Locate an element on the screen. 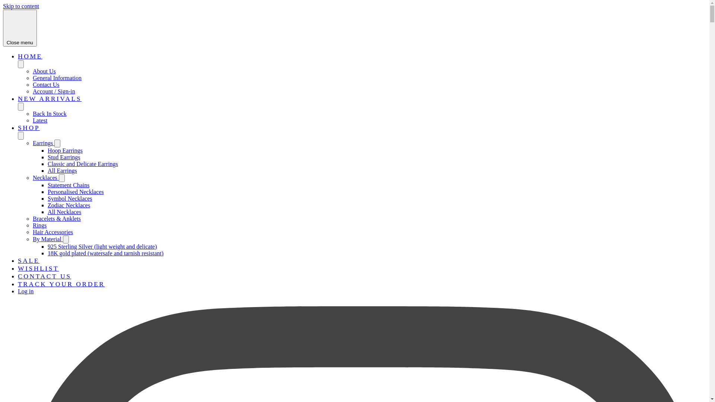 The height and width of the screenshot is (402, 715). CONTACT US is located at coordinates (45, 276).